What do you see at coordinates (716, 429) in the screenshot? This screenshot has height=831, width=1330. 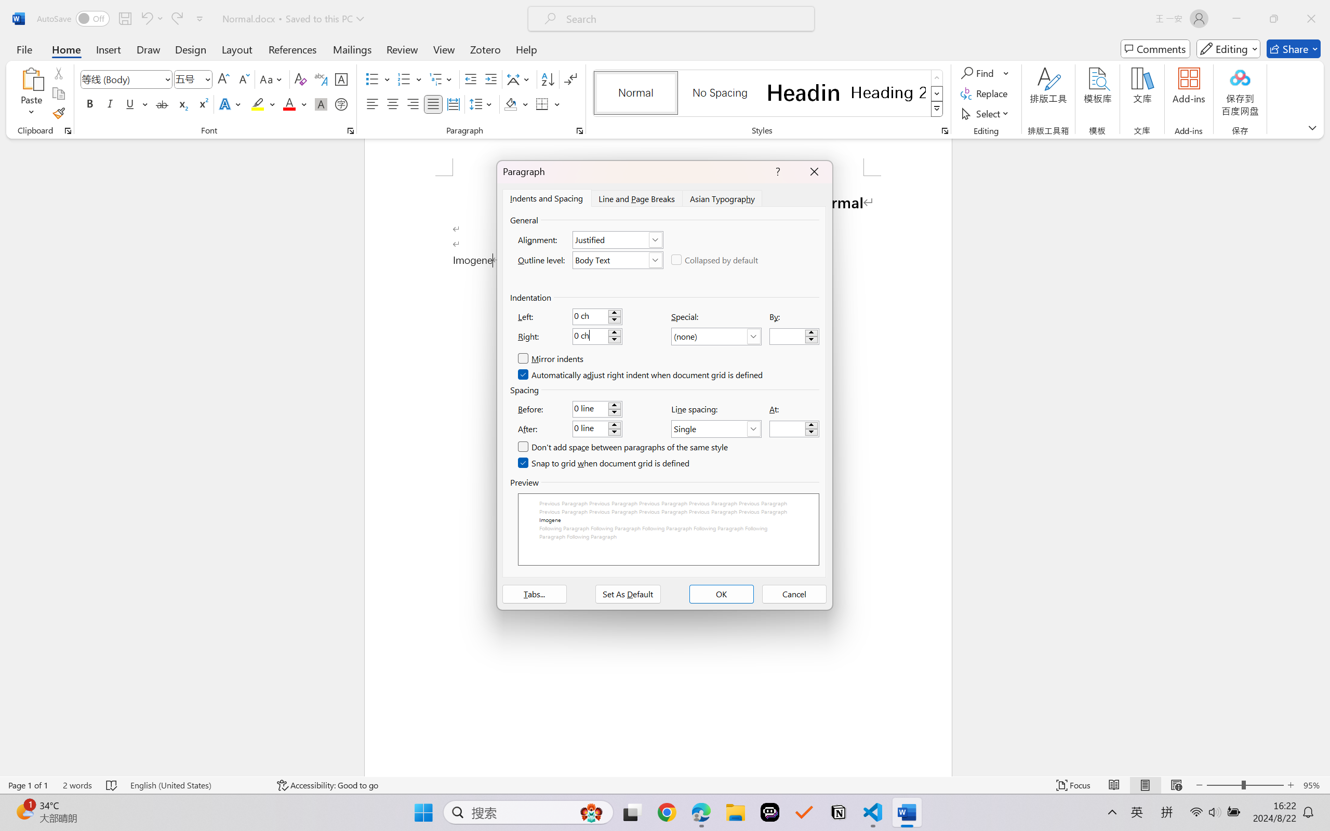 I see `Line spacing:` at bounding box center [716, 429].